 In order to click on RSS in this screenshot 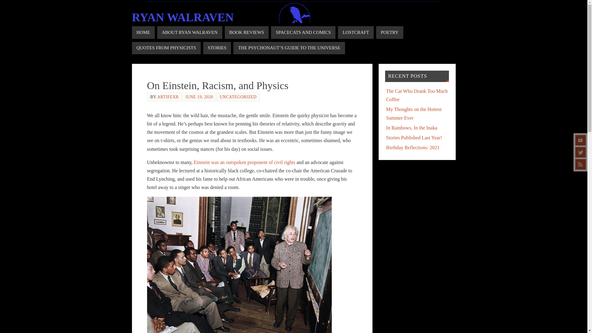, I will do `click(581, 164)`.